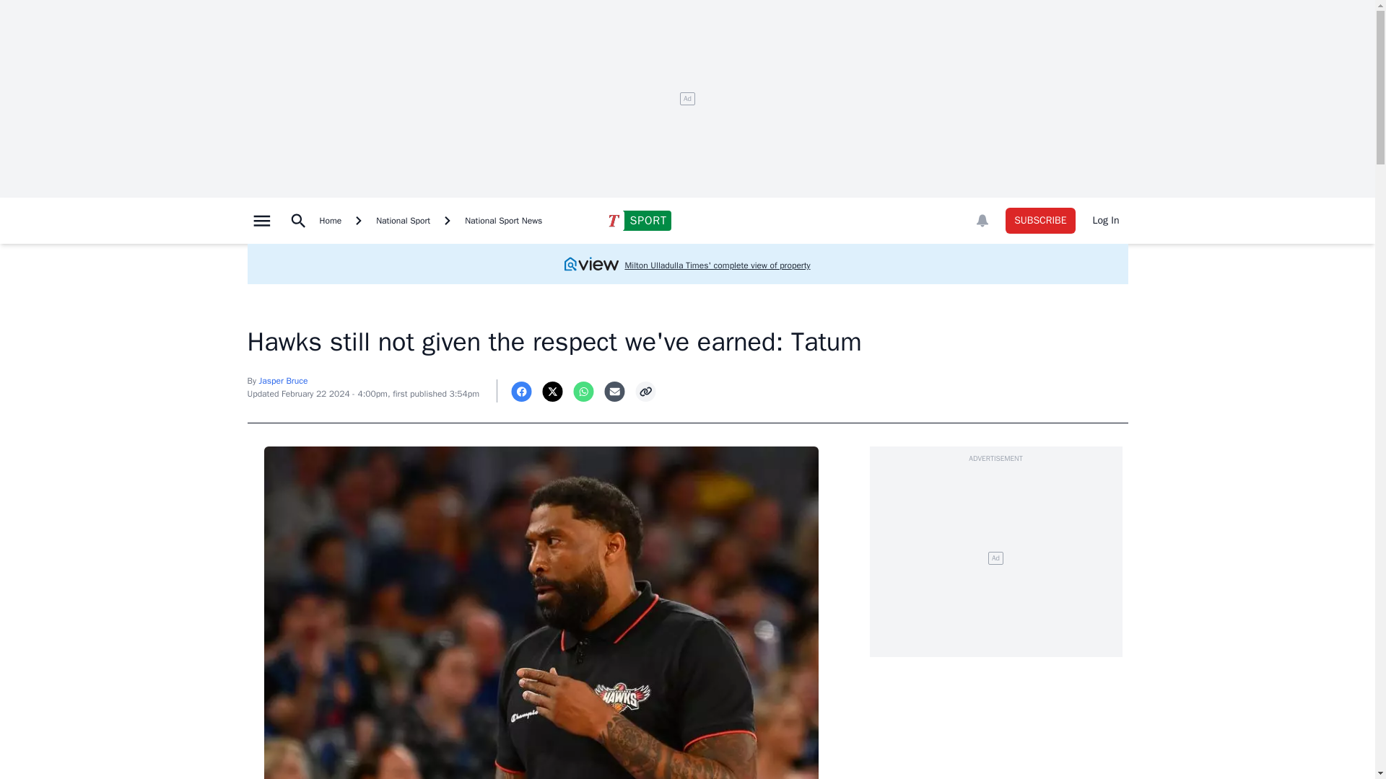 Image resolution: width=1386 pixels, height=779 pixels. Describe the element at coordinates (638, 220) in the screenshot. I see `SPORT` at that location.